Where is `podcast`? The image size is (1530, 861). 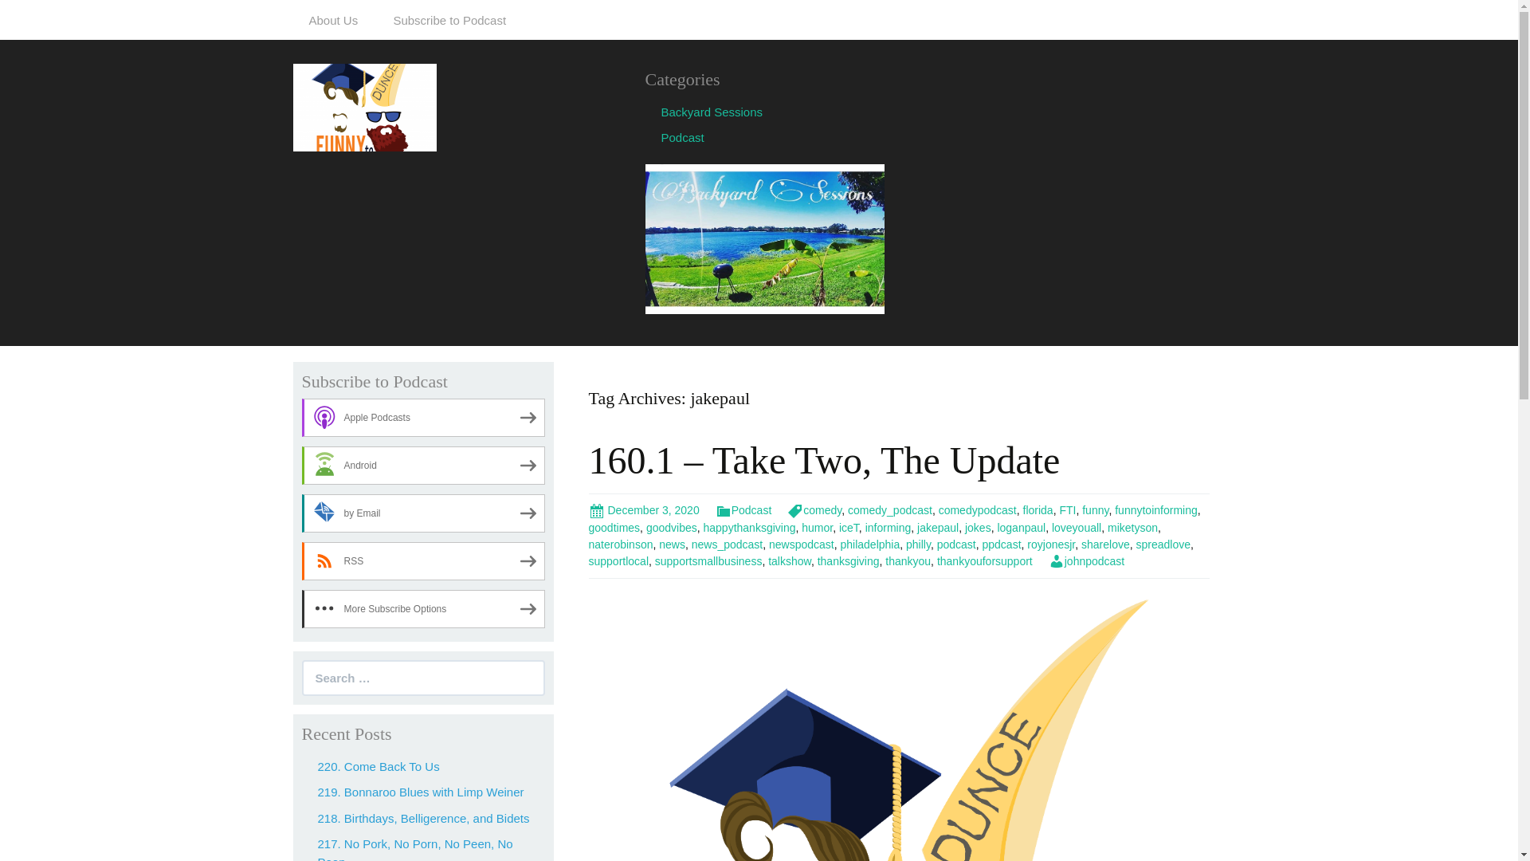 podcast is located at coordinates (956, 545).